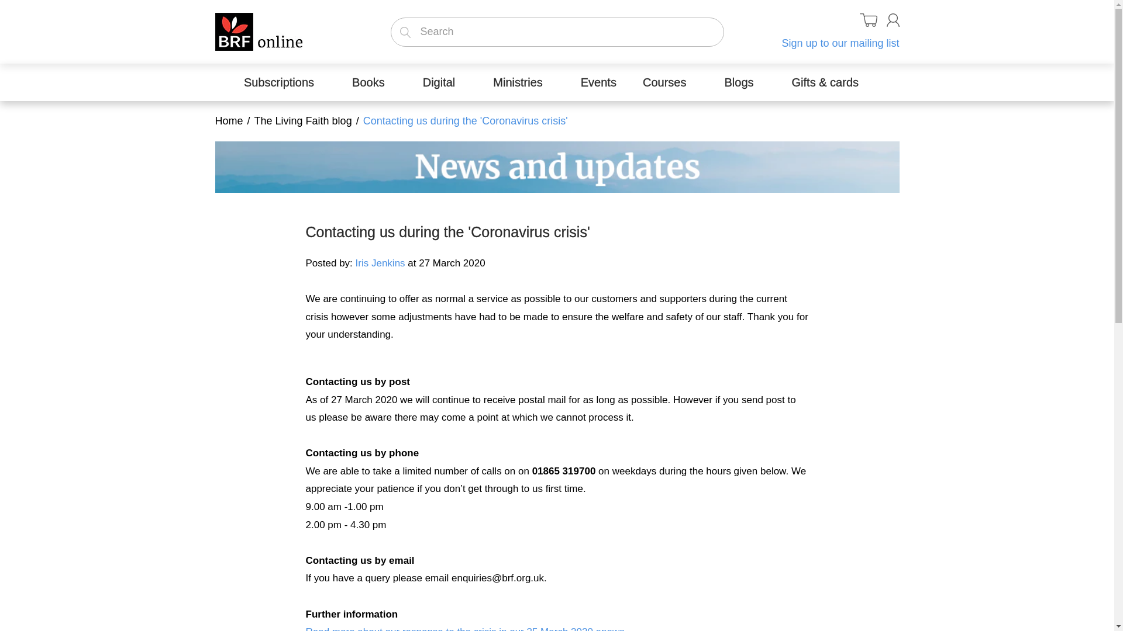 This screenshot has width=1123, height=631. What do you see at coordinates (893, 20) in the screenshot?
I see `Account` at bounding box center [893, 20].